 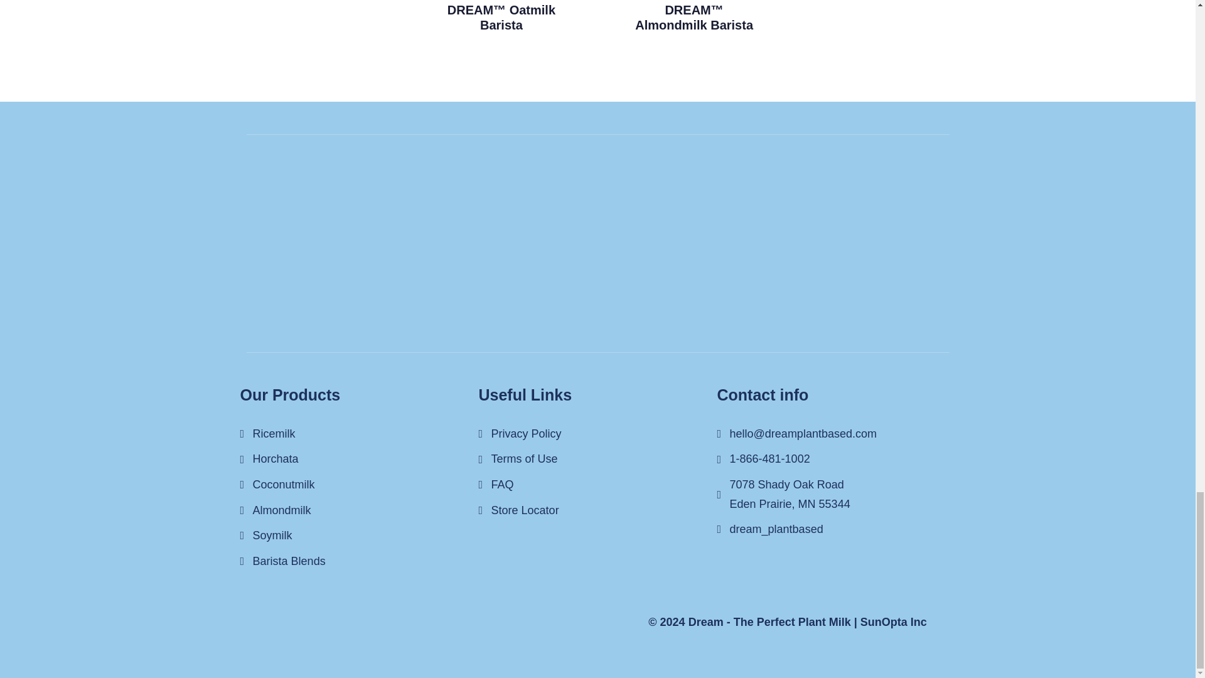 I want to click on Terms of Use, so click(x=597, y=511).